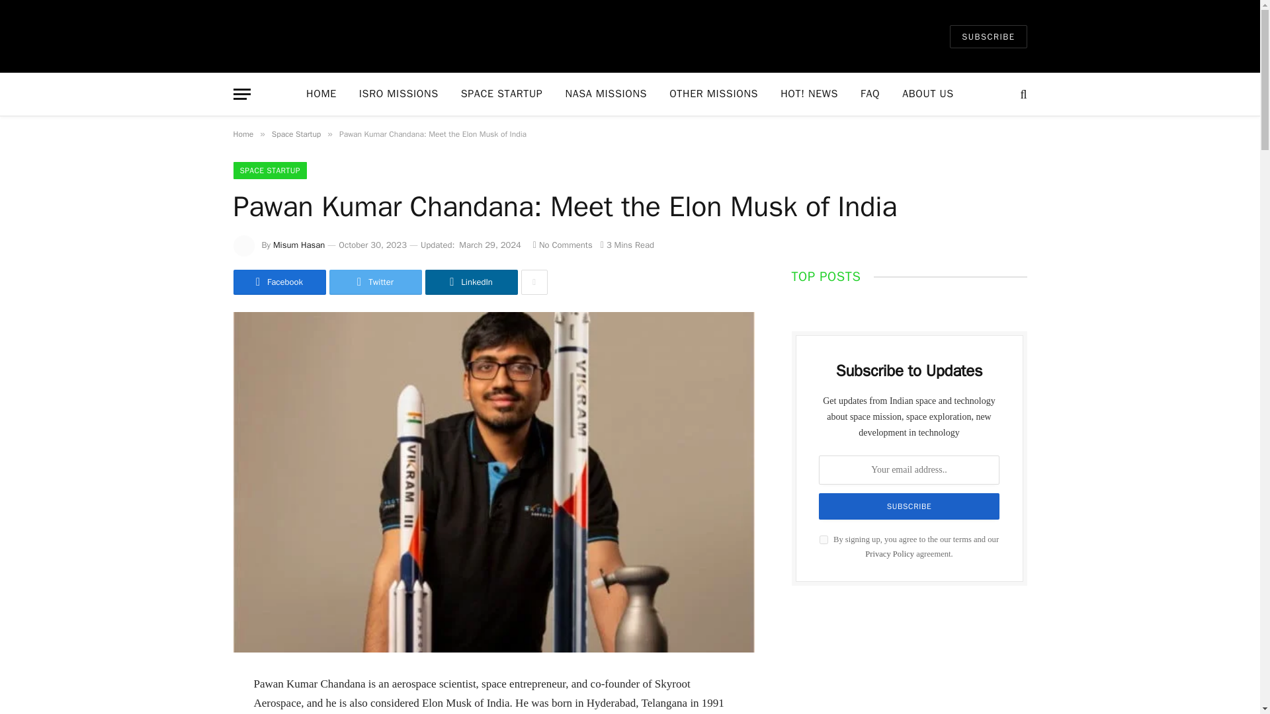 The height and width of the screenshot is (714, 1270). What do you see at coordinates (398, 94) in the screenshot?
I see `ISRO MISSIONS` at bounding box center [398, 94].